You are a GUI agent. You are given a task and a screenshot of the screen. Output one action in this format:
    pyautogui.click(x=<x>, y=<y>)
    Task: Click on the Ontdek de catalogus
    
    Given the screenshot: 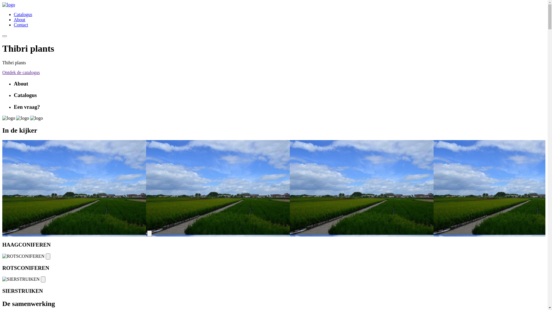 What is the action you would take?
    pyautogui.click(x=21, y=72)
    